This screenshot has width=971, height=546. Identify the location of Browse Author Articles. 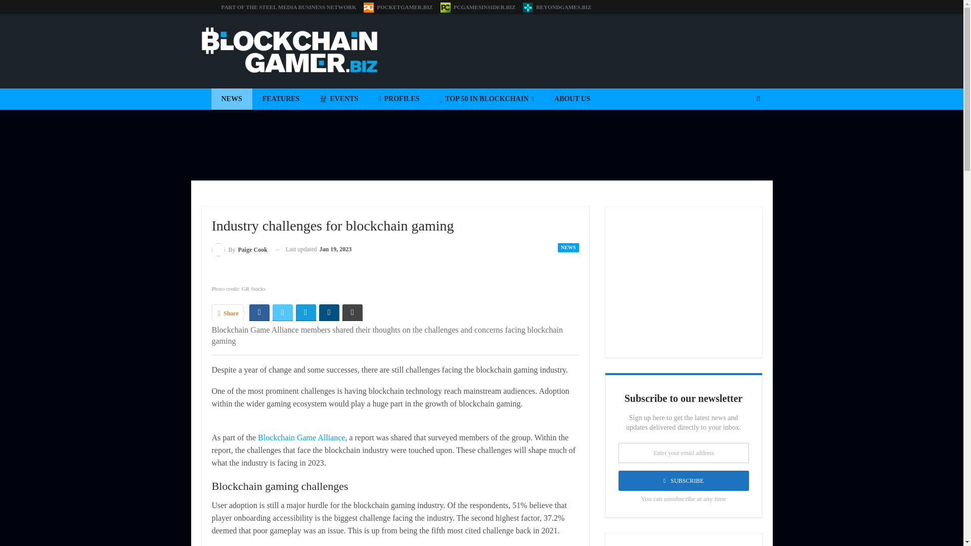
(239, 249).